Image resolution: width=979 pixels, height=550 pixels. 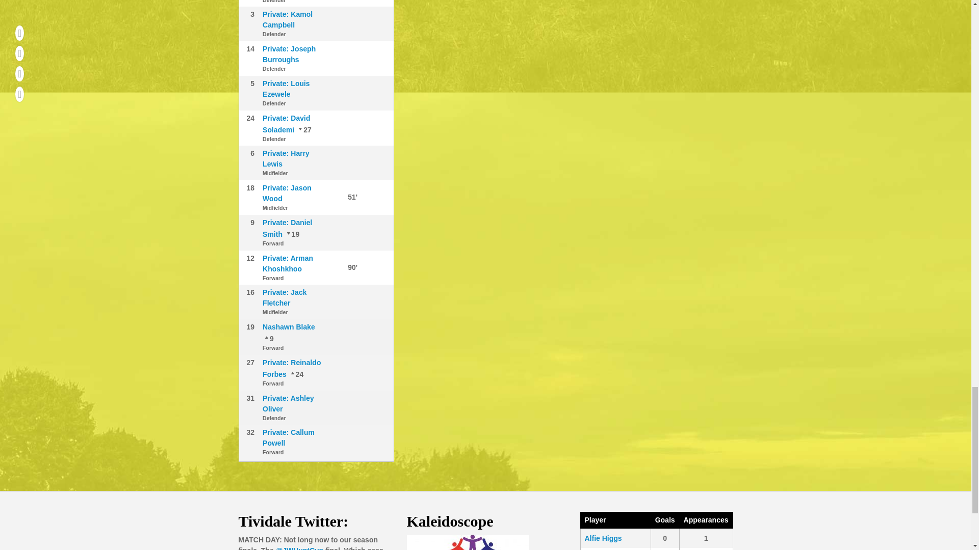 What do you see at coordinates (286, 89) in the screenshot?
I see `Private: Louis Ezewele` at bounding box center [286, 89].